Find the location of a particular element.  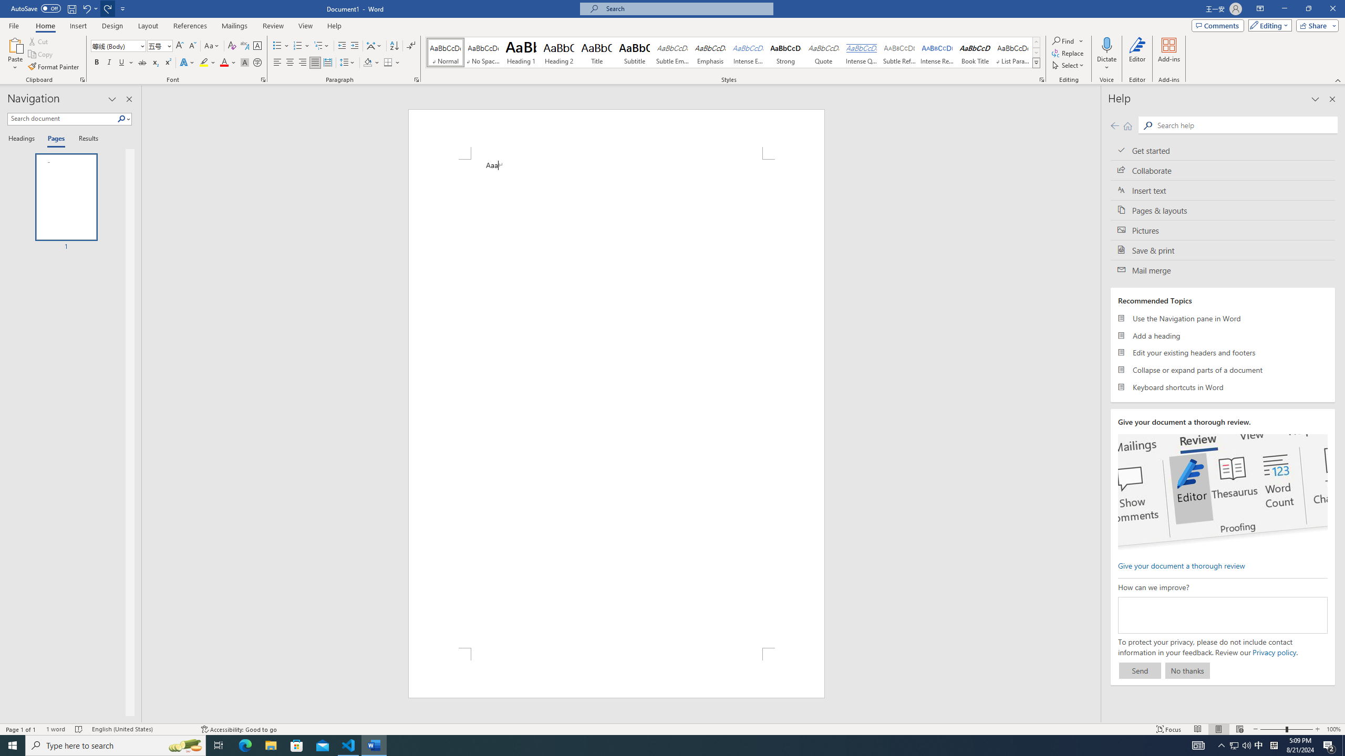

Italic is located at coordinates (109, 63).